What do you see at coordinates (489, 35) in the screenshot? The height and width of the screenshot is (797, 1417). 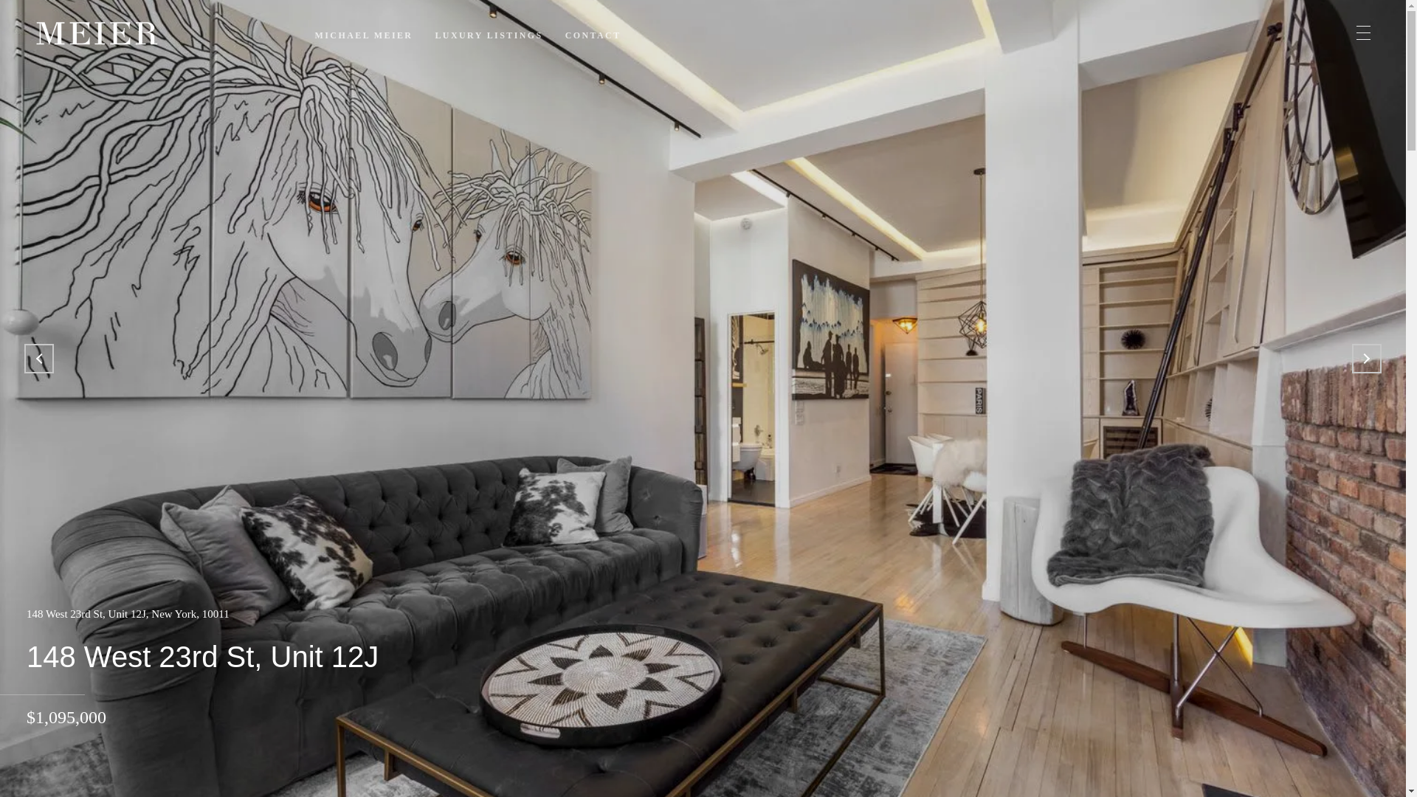 I see `LUXURY LISTINGS` at bounding box center [489, 35].